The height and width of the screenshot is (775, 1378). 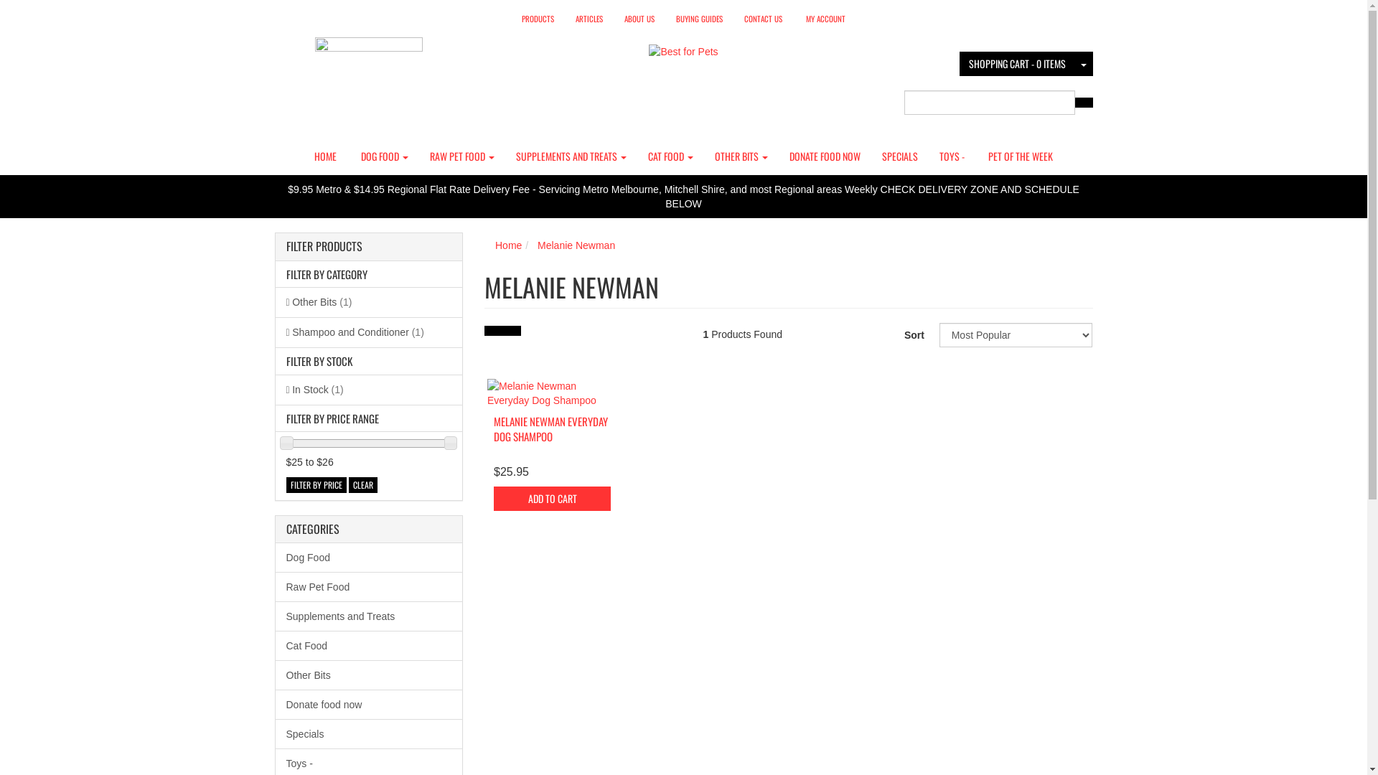 I want to click on TOYS -, so click(x=952, y=156).